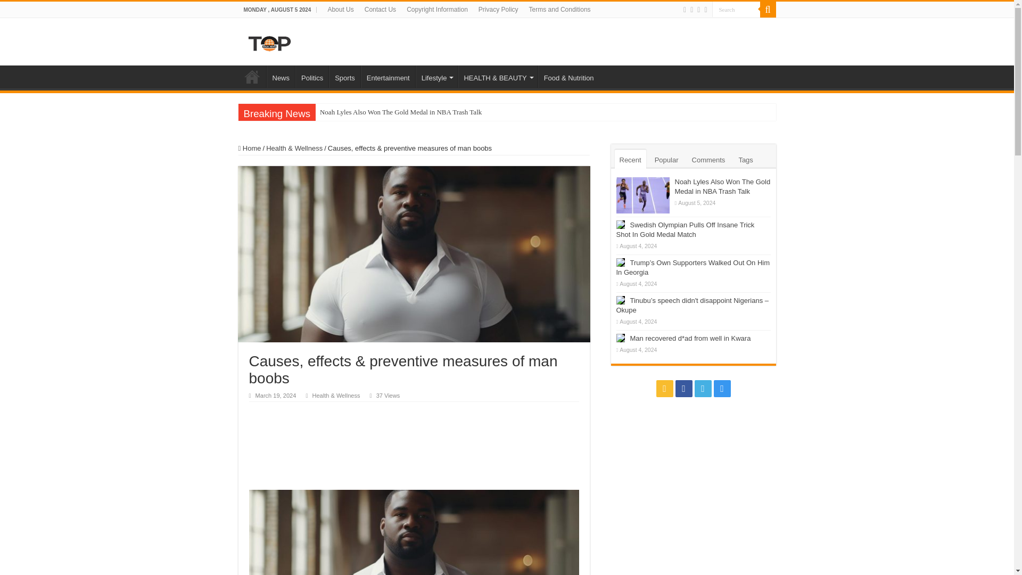 This screenshot has height=575, width=1022. I want to click on Search, so click(768, 10).